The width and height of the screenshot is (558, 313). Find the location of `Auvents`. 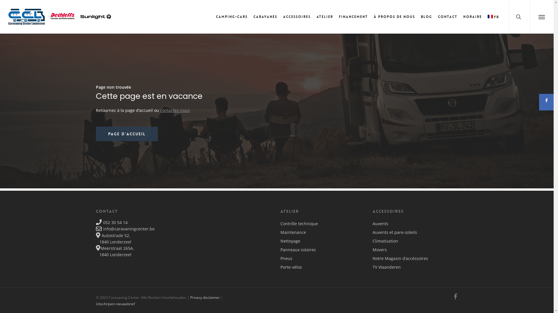

Auvents is located at coordinates (415, 224).